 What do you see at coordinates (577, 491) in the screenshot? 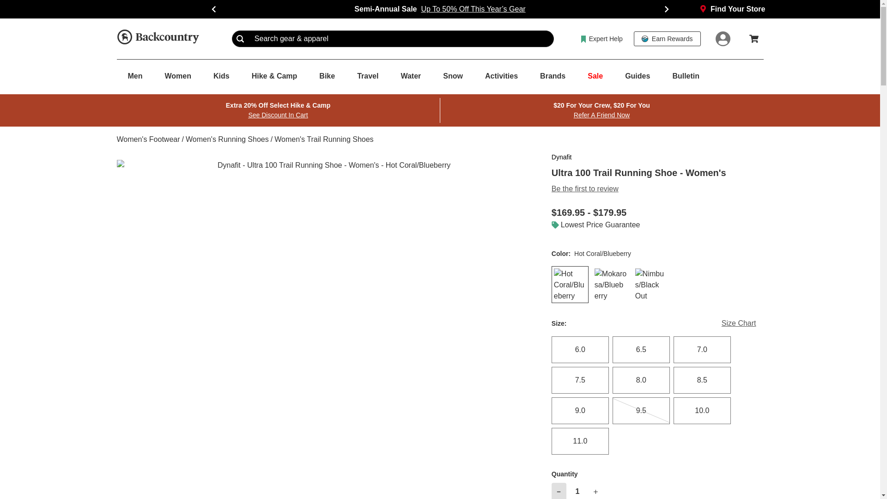
I see `1` at bounding box center [577, 491].